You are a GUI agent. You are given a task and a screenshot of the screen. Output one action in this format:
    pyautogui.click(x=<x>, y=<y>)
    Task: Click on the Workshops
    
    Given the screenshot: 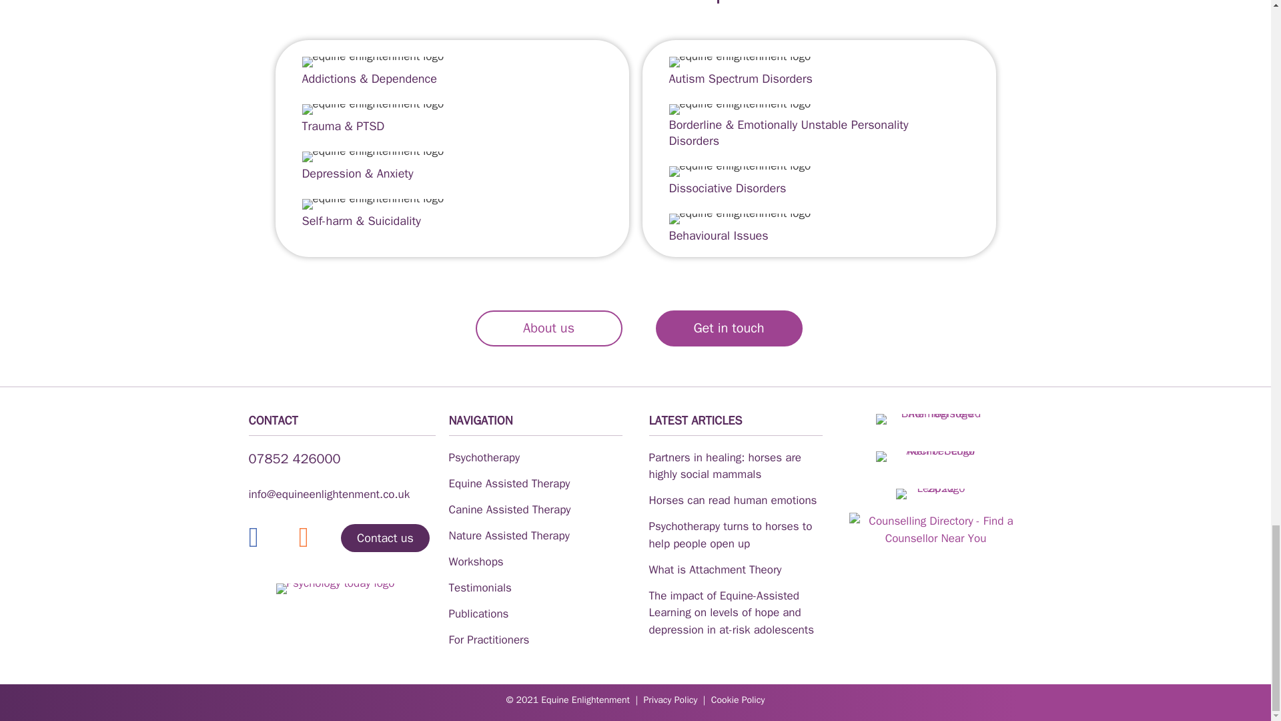 What is the action you would take?
    pyautogui.click(x=476, y=561)
    